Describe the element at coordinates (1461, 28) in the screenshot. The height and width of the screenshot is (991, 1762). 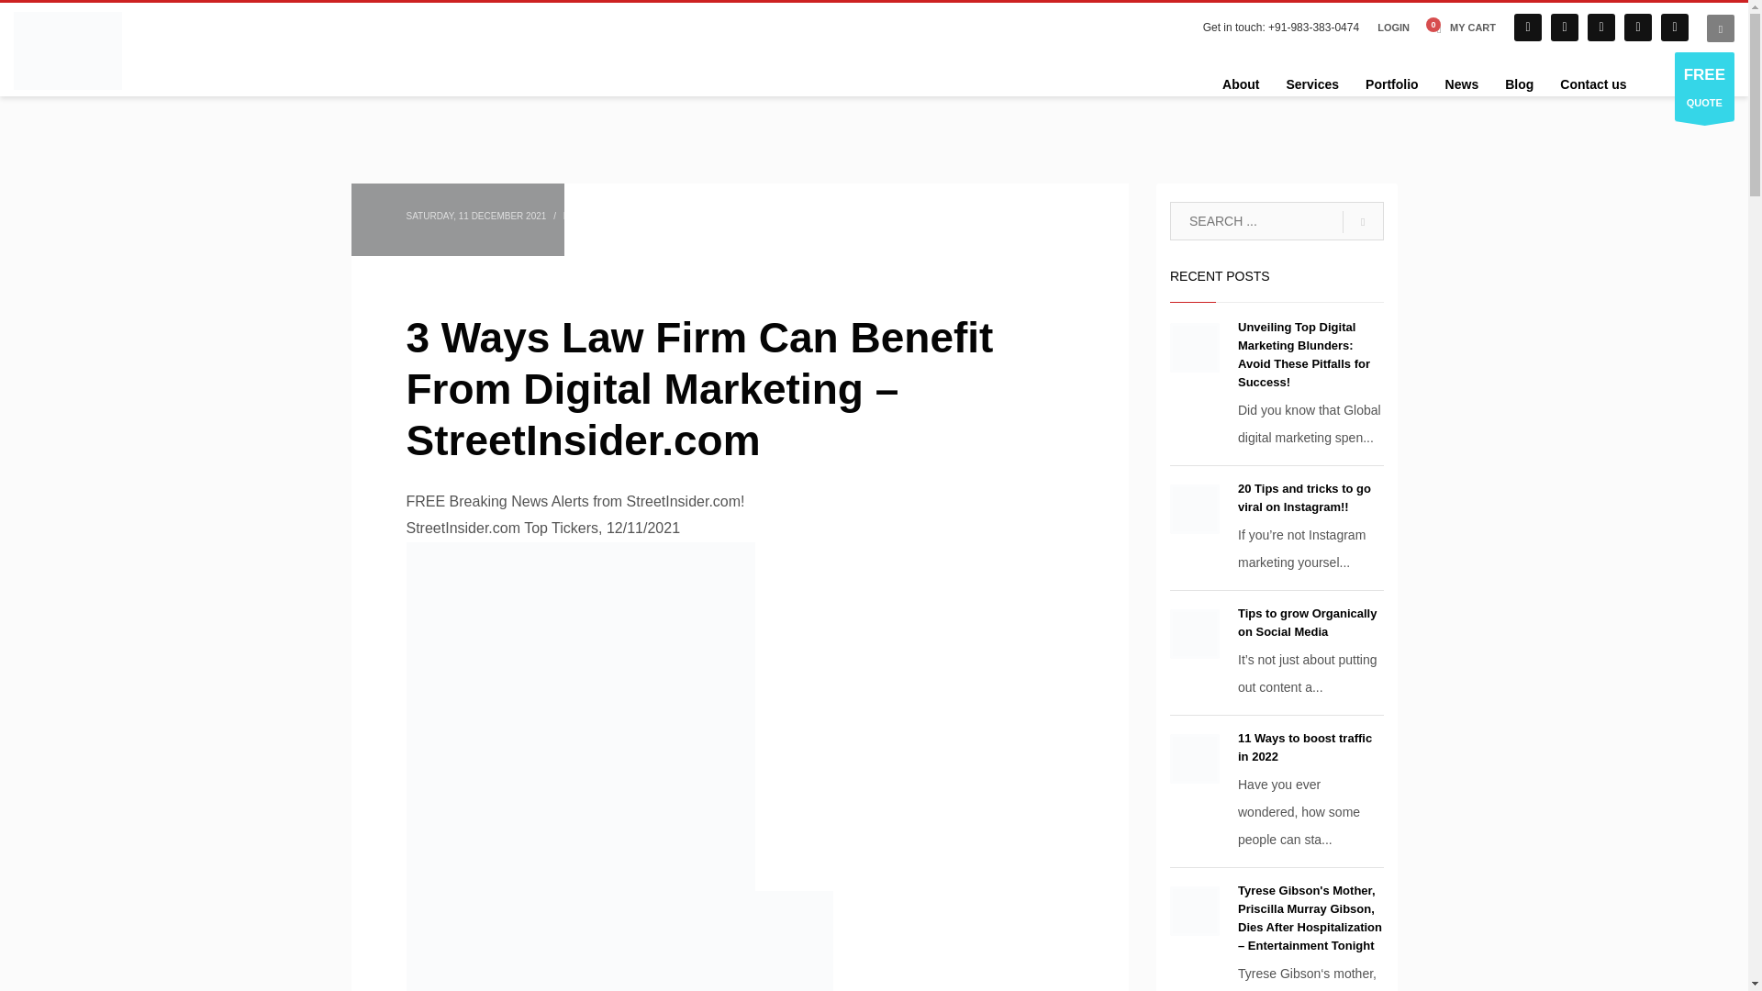
I see `MY CART` at that location.